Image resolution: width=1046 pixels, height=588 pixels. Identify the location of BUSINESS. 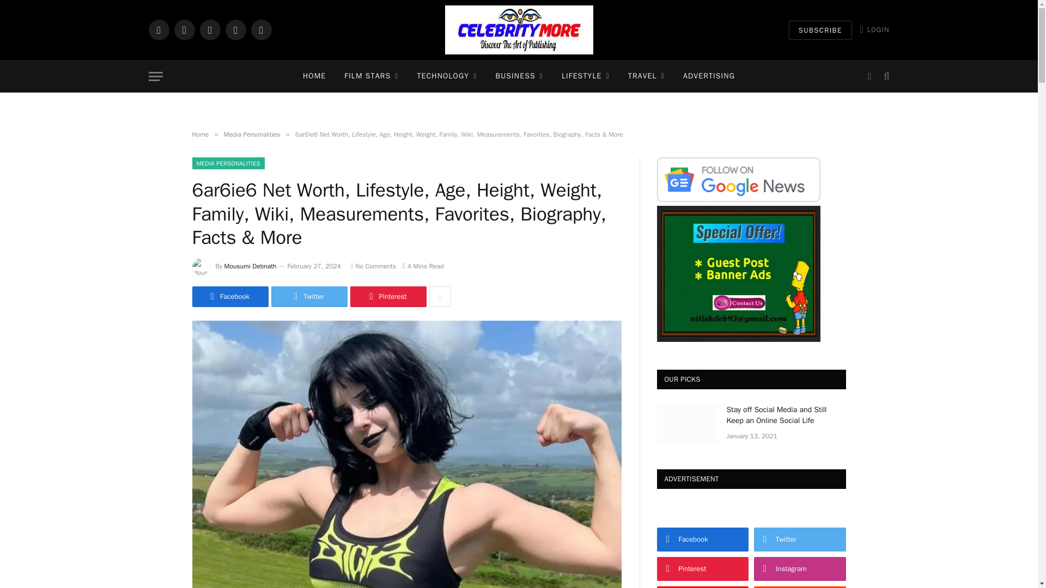
(519, 76).